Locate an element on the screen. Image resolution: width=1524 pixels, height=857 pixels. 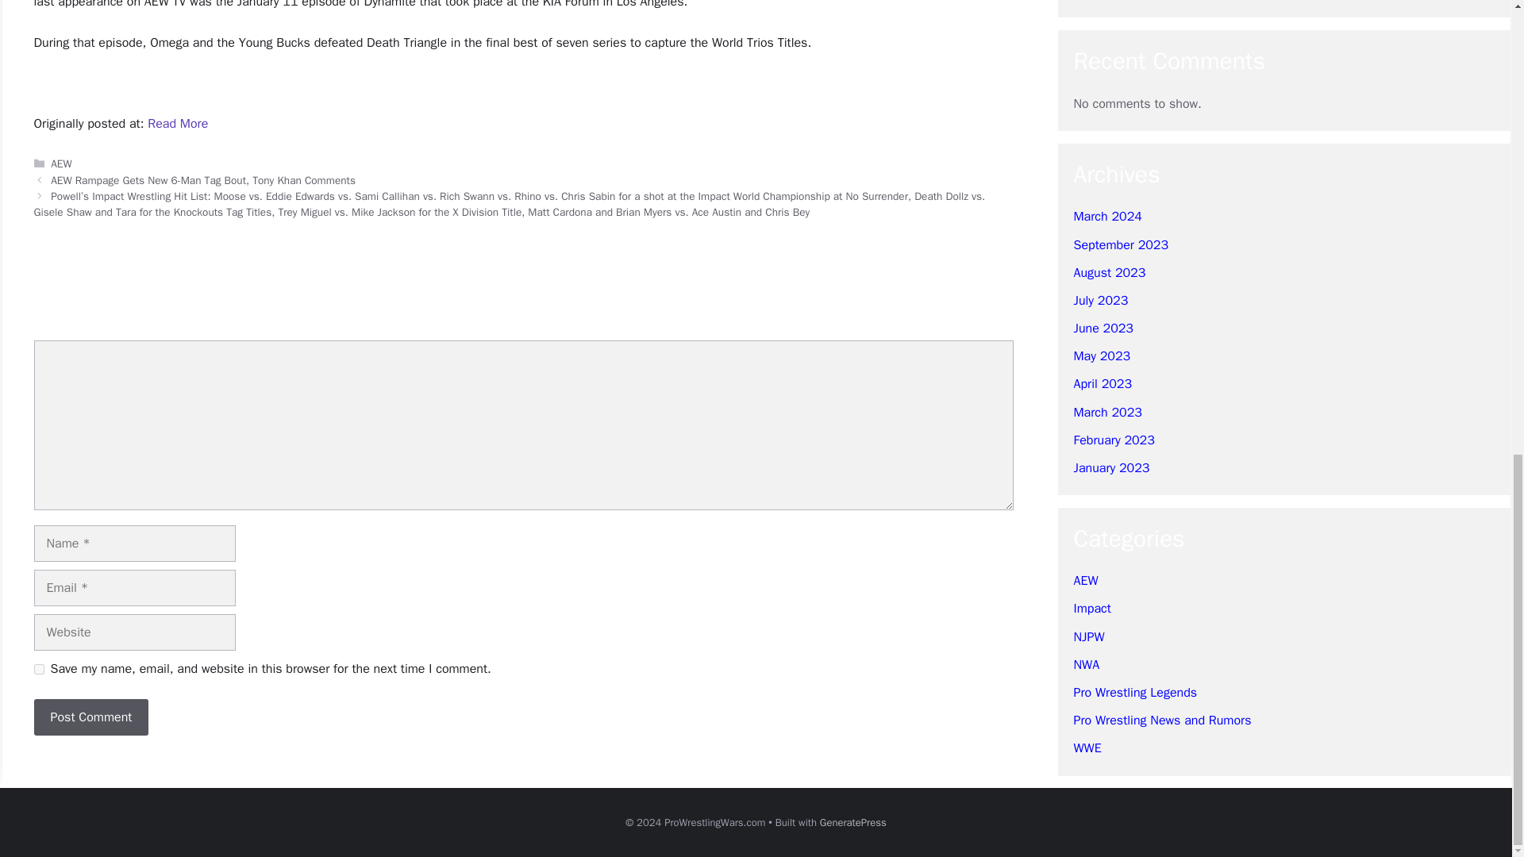
NJPW is located at coordinates (1087, 165).